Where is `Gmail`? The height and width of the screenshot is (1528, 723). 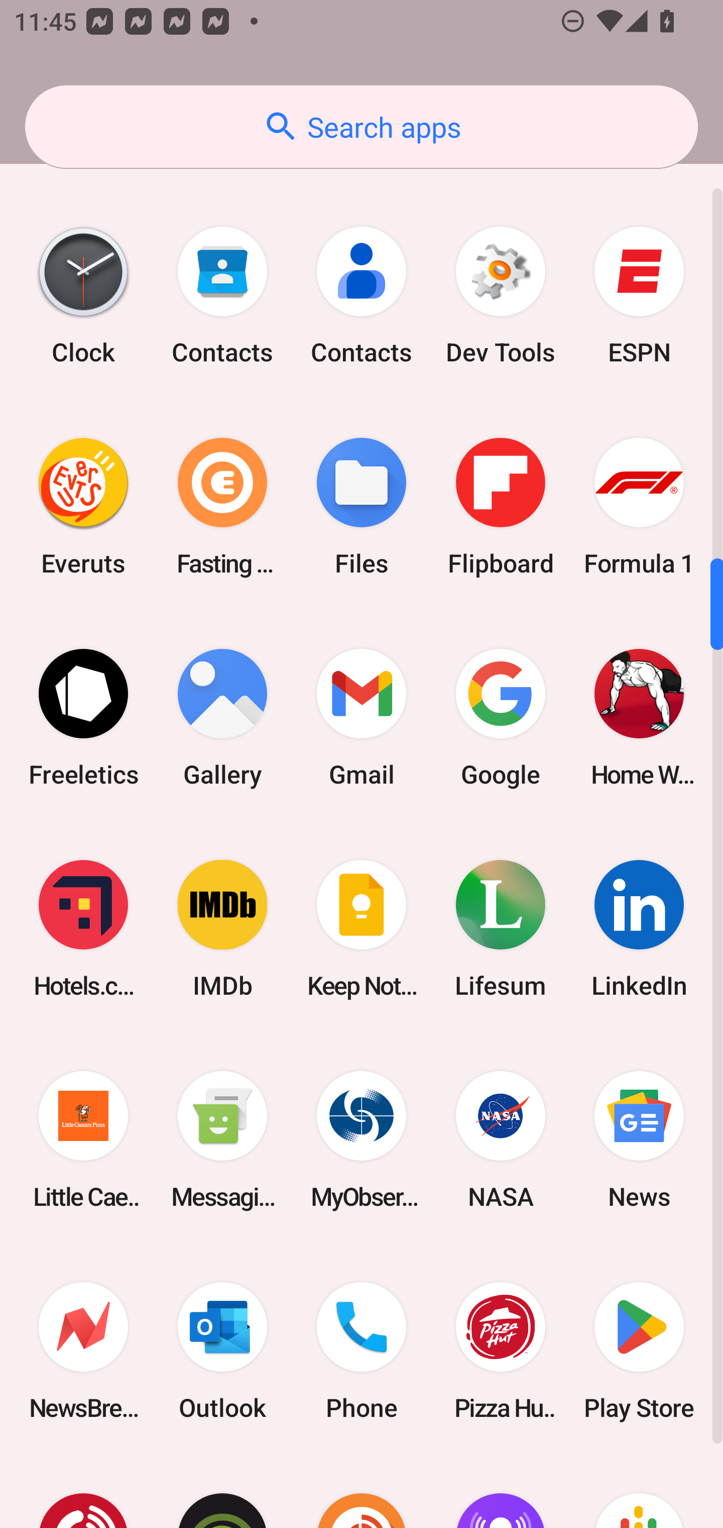
Gmail is located at coordinates (361, 718).